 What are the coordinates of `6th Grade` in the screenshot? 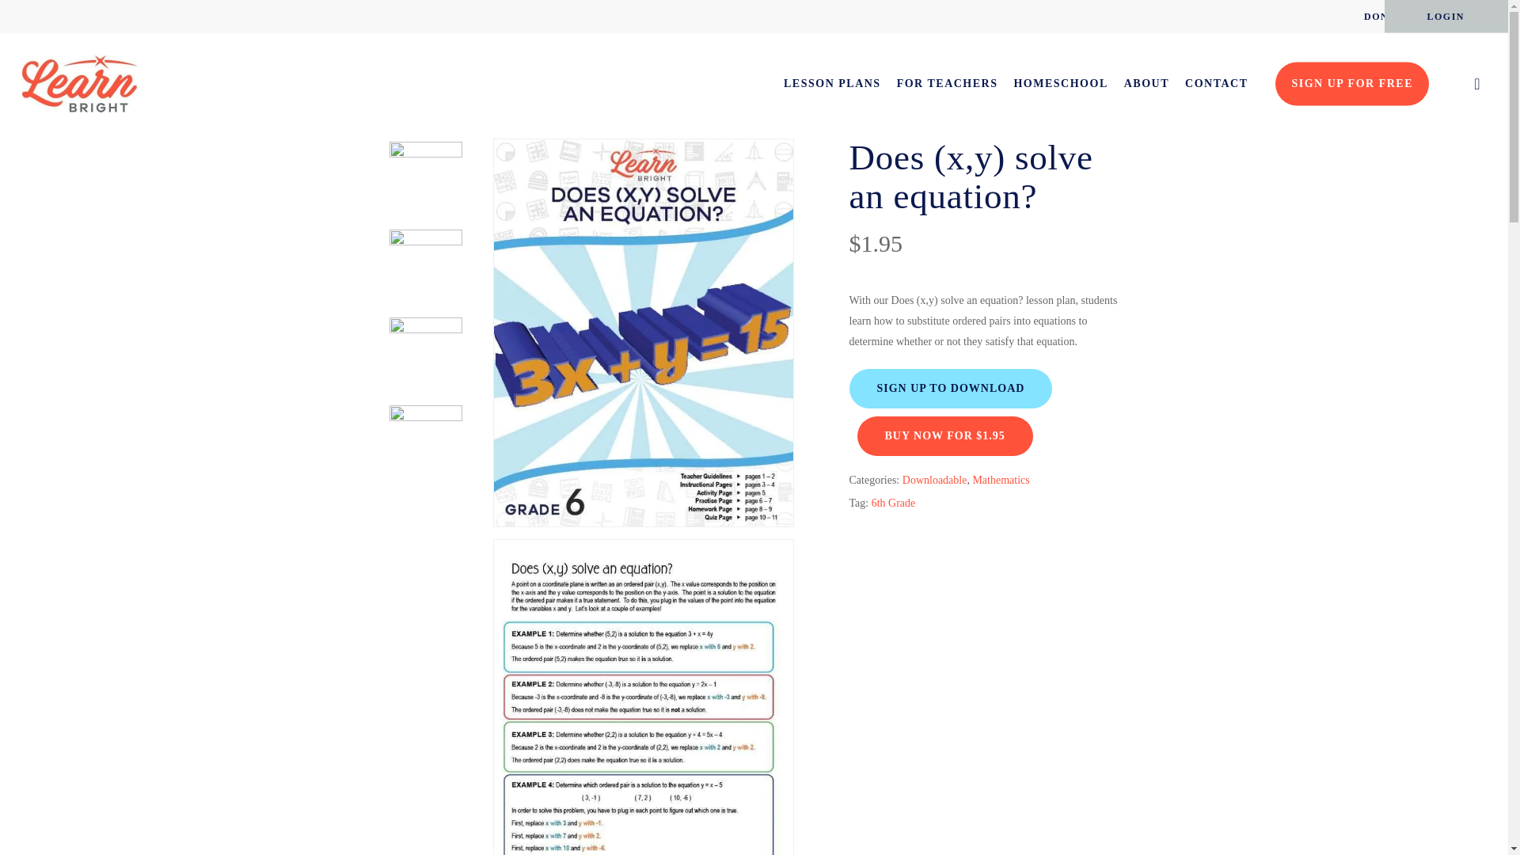 It's located at (893, 503).